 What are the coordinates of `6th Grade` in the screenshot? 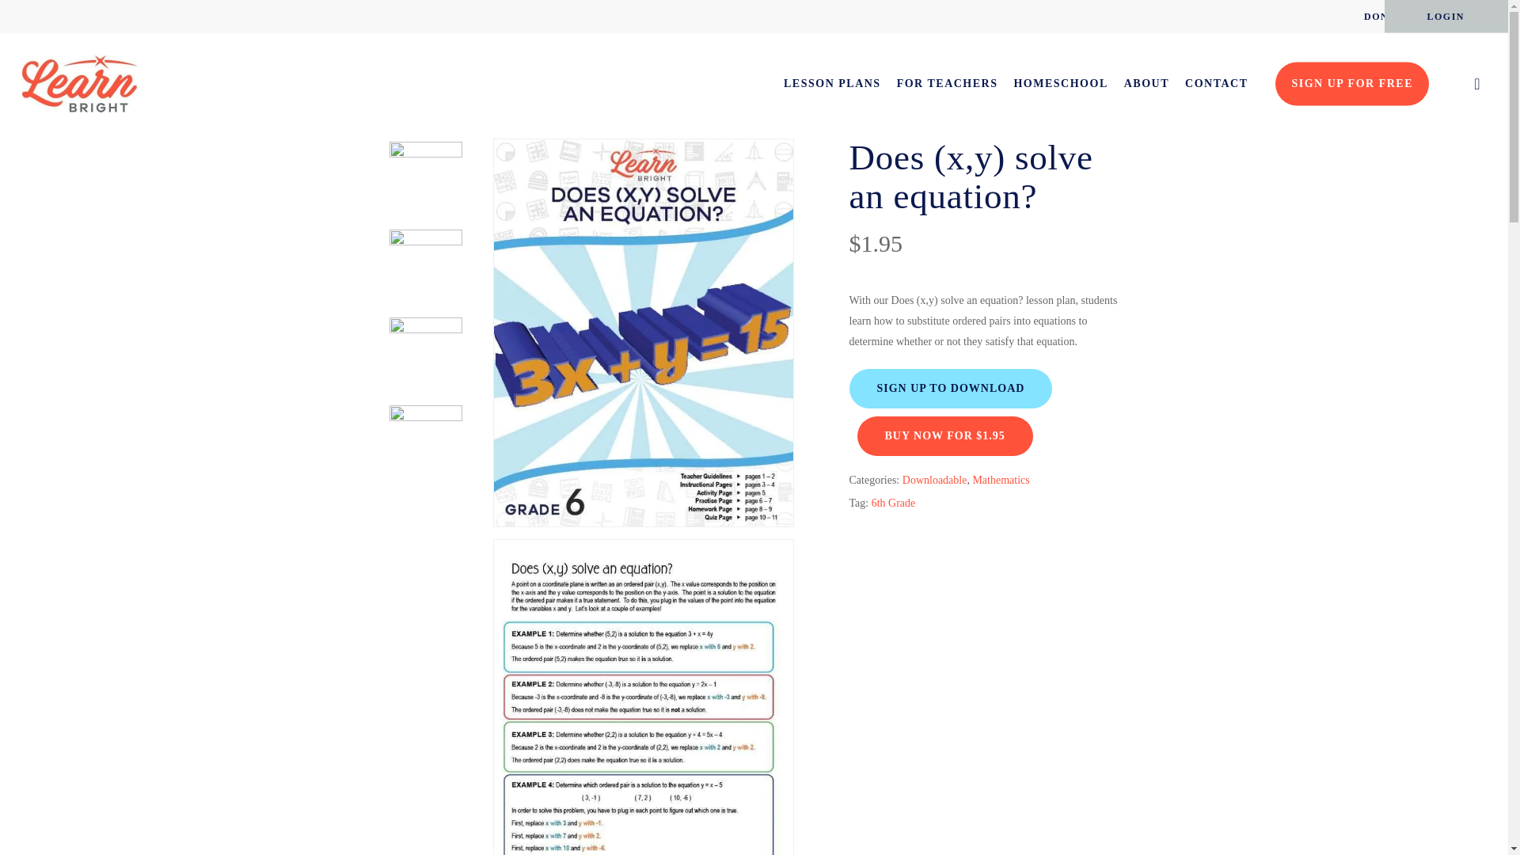 It's located at (893, 503).